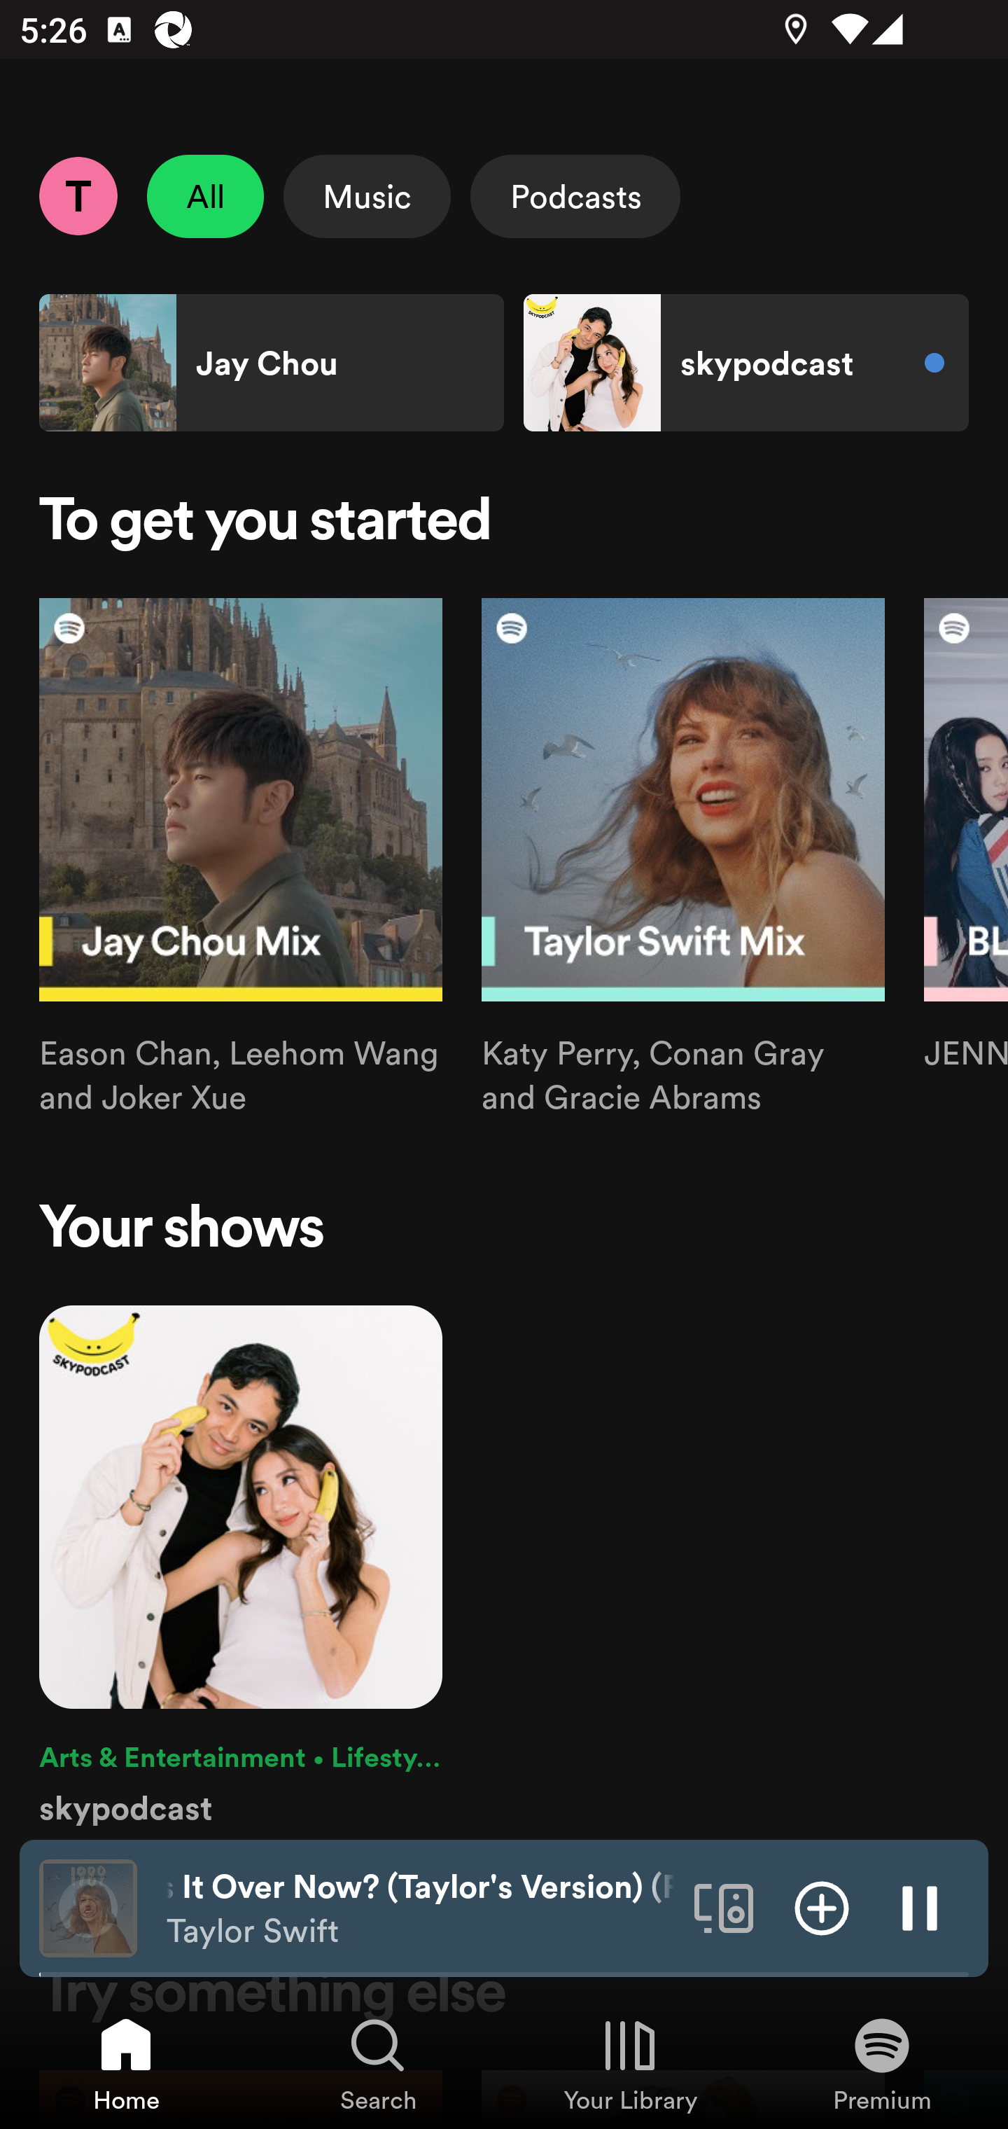 The width and height of the screenshot is (1008, 2129). What do you see at coordinates (206, 196) in the screenshot?
I see `All Unselect All` at bounding box center [206, 196].